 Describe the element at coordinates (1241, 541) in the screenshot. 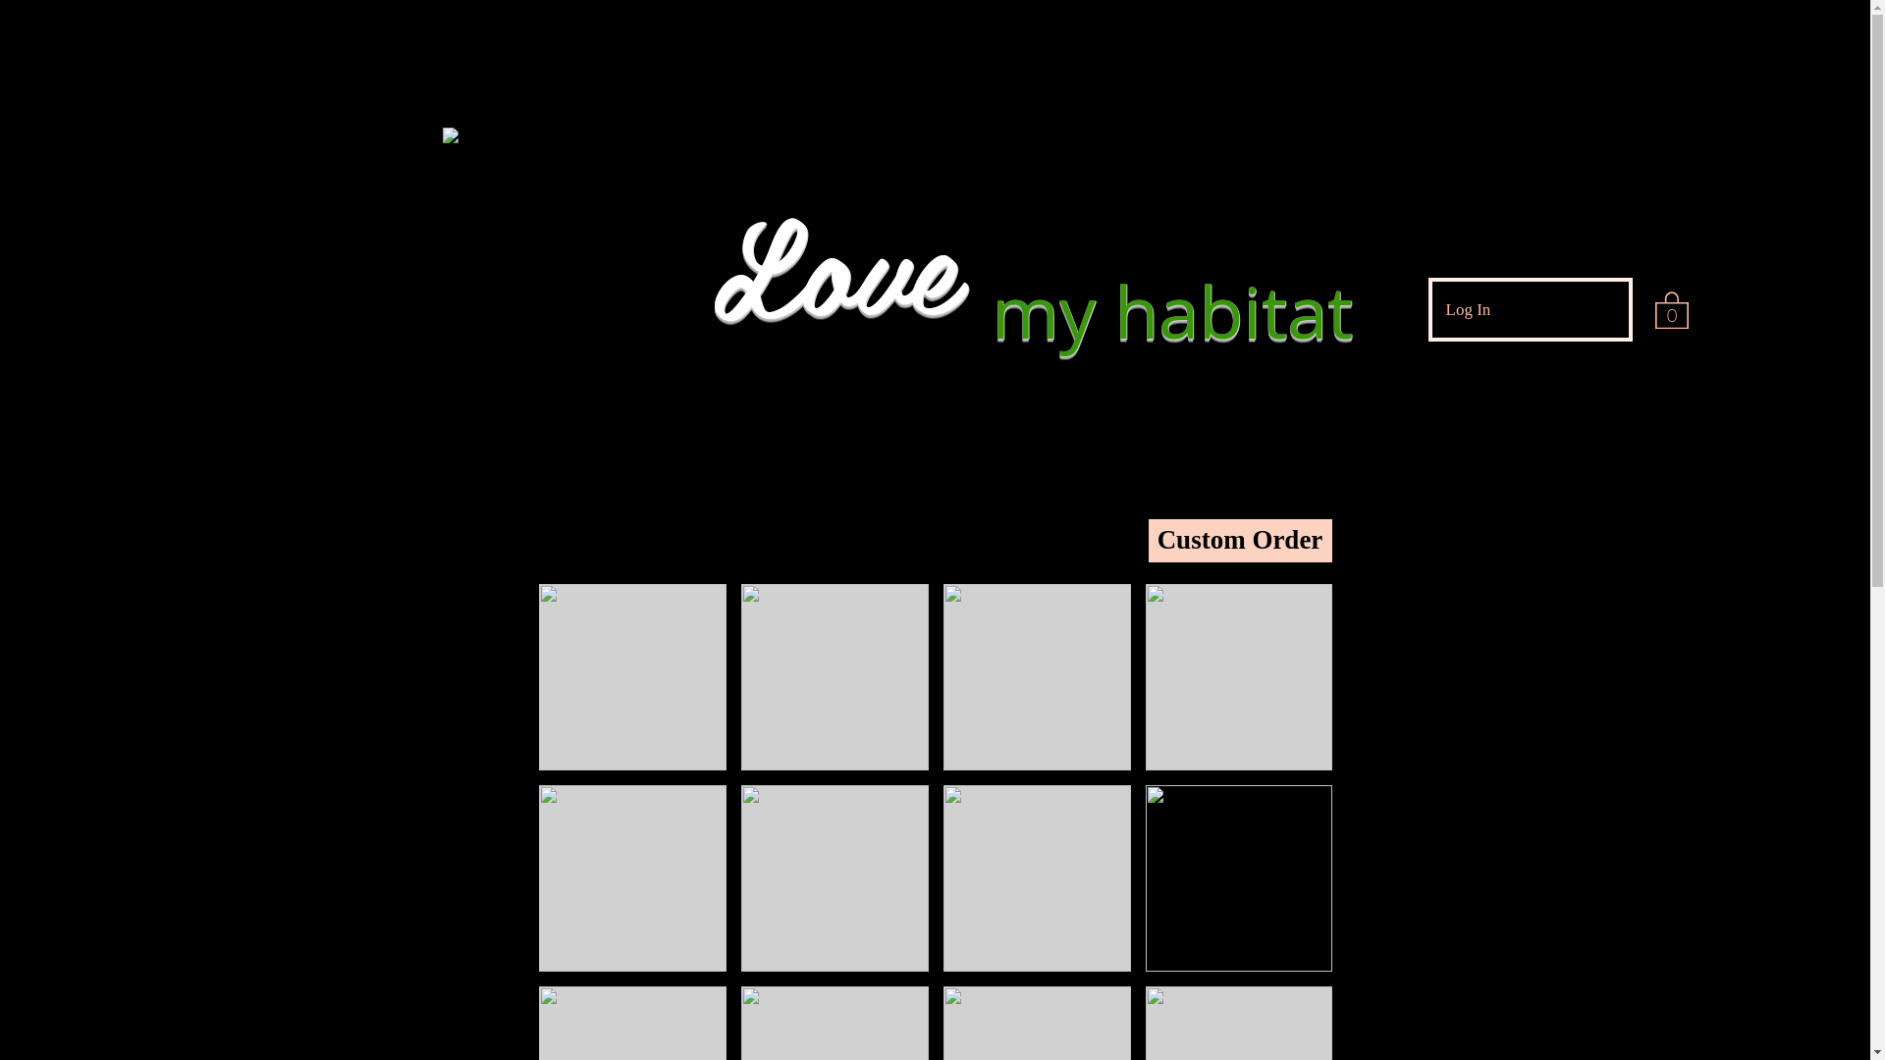

I see `Custom Order` at that location.